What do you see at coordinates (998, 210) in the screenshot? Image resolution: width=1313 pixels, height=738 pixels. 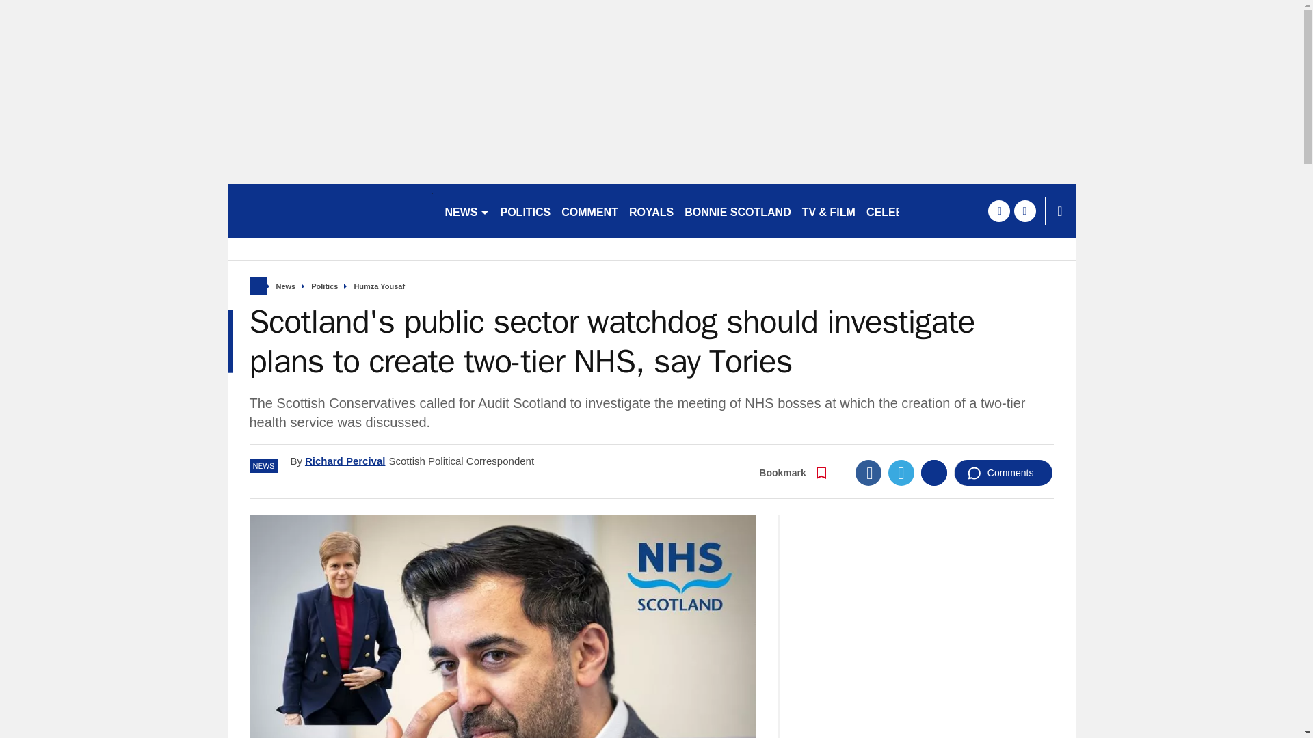 I see `facebook` at bounding box center [998, 210].